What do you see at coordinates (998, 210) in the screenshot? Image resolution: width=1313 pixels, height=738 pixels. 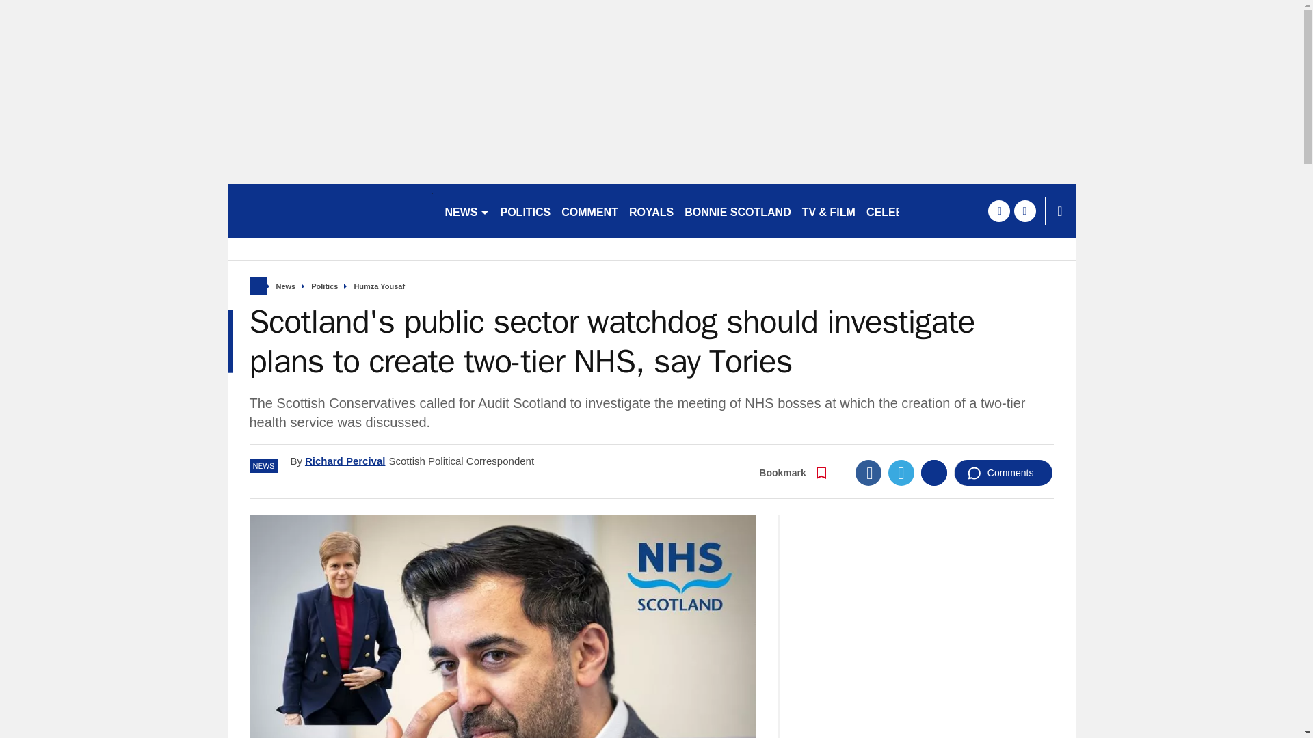 I see `facebook` at bounding box center [998, 210].